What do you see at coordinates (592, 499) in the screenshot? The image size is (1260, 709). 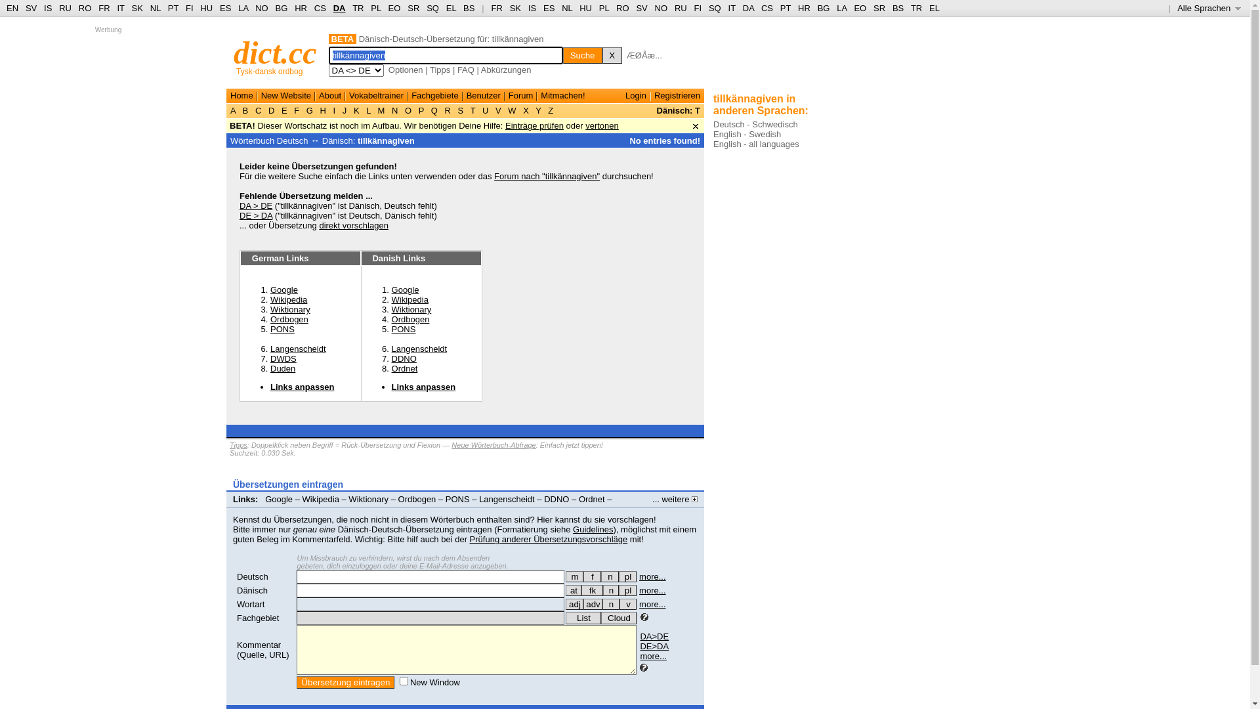 I see `Ordnet` at bounding box center [592, 499].